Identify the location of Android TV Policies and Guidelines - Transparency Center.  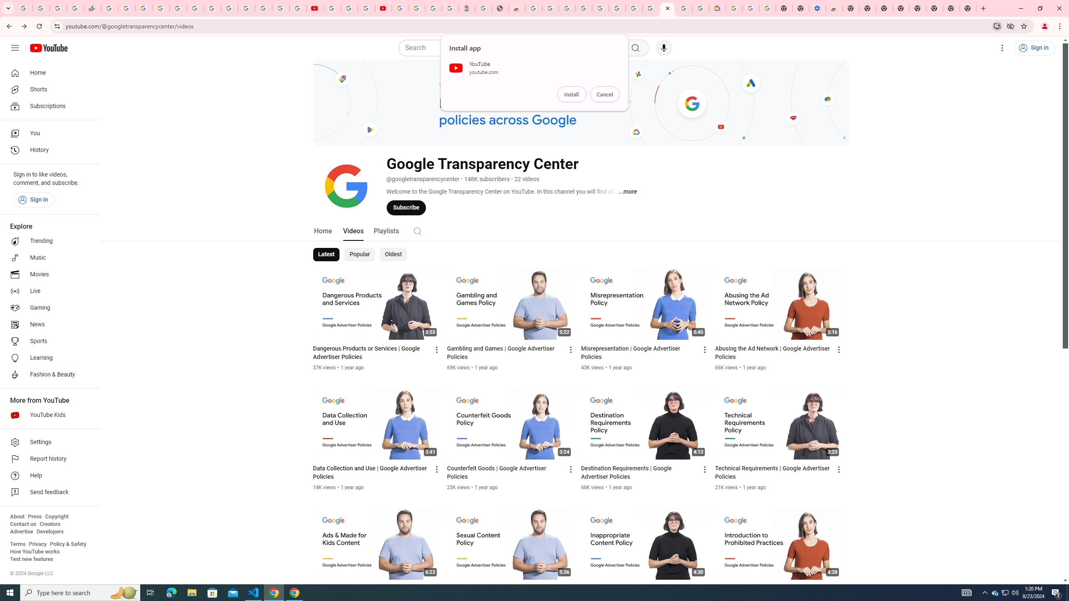
(651, 8).